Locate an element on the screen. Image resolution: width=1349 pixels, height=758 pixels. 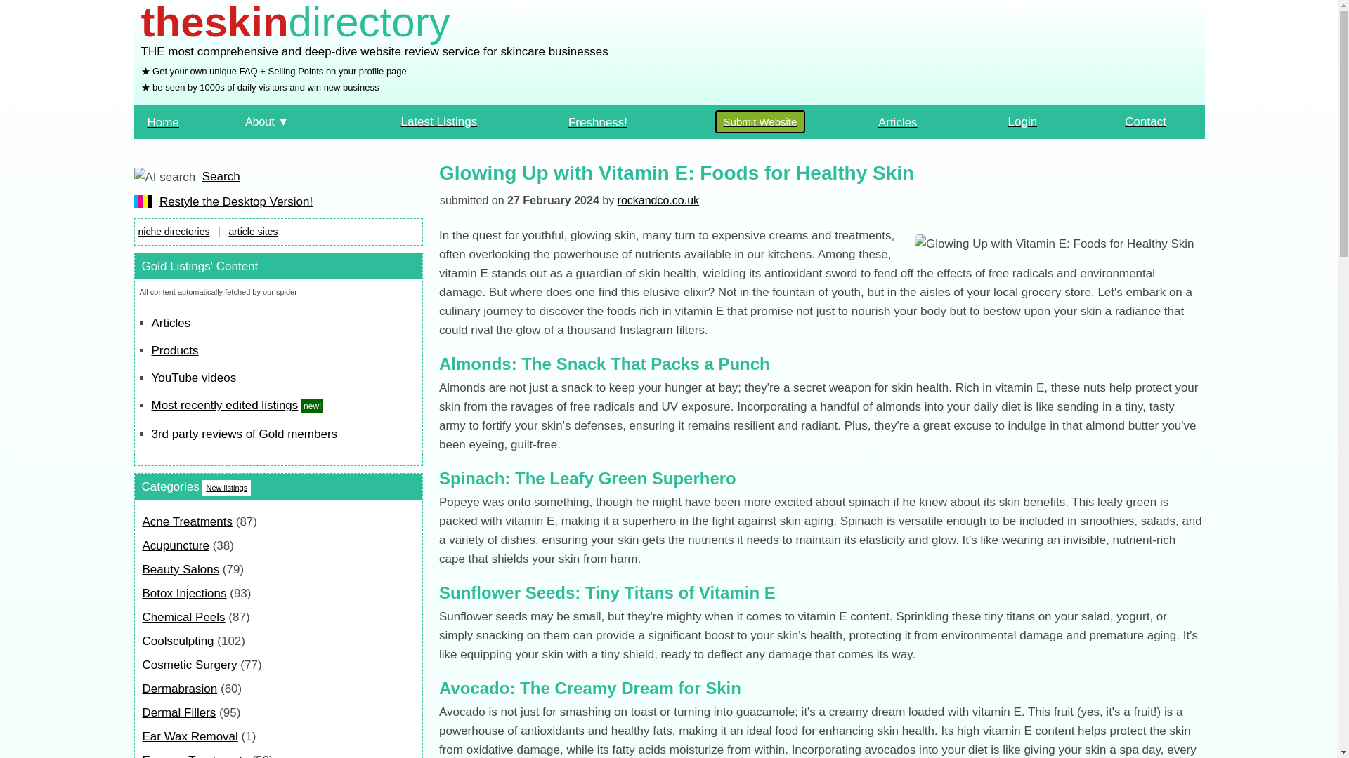
3rd party reviews of Gold members is located at coordinates (245, 434).